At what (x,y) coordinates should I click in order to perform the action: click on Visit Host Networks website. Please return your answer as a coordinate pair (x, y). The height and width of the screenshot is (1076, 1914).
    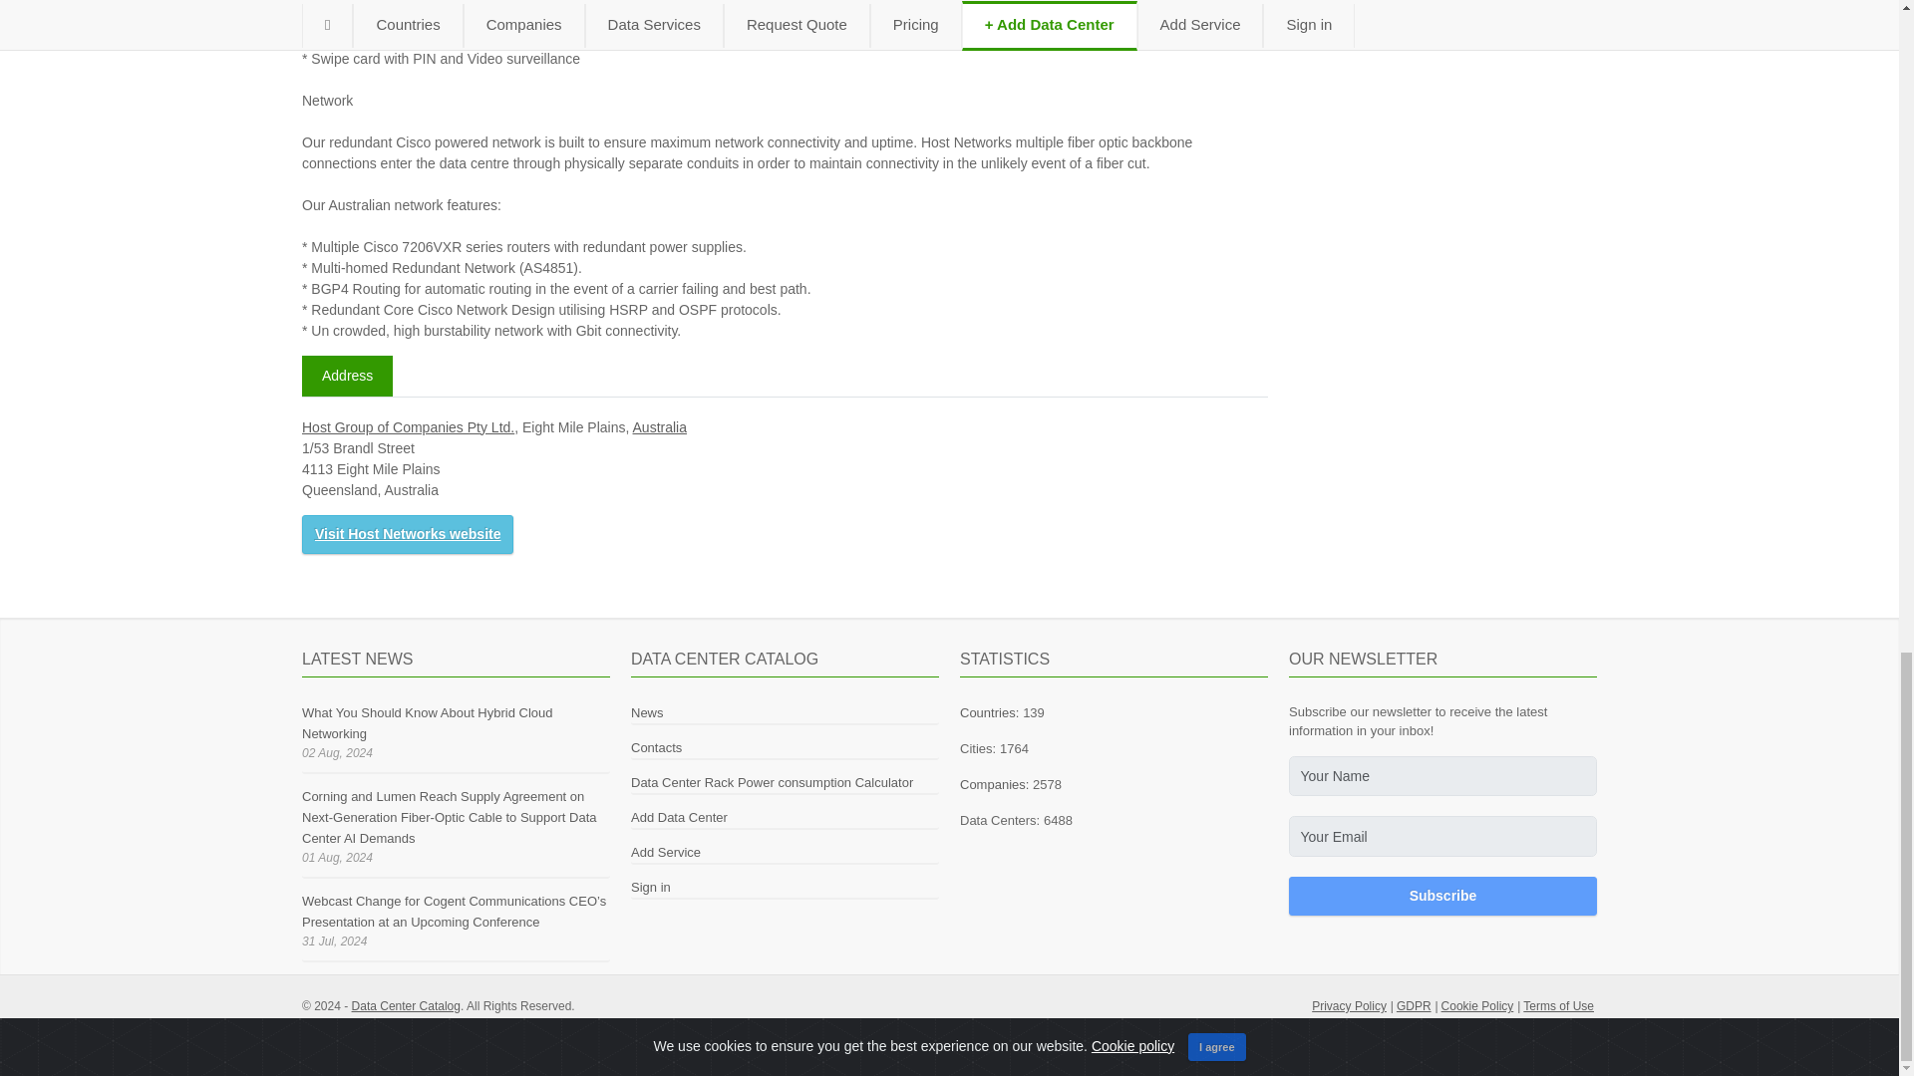
    Looking at the image, I should click on (407, 534).